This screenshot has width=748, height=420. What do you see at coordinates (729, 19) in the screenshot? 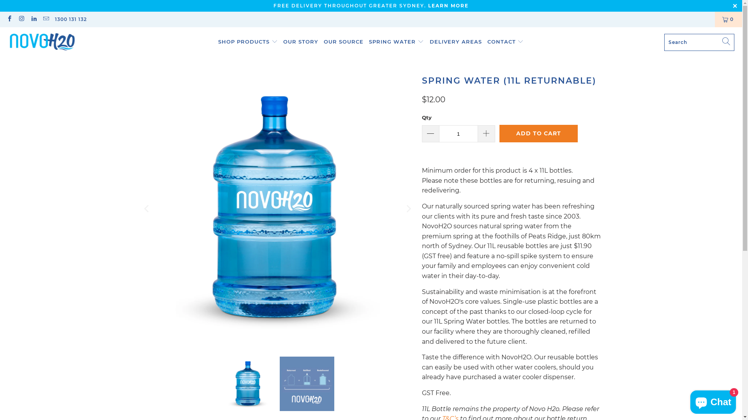
I see `0` at bounding box center [729, 19].